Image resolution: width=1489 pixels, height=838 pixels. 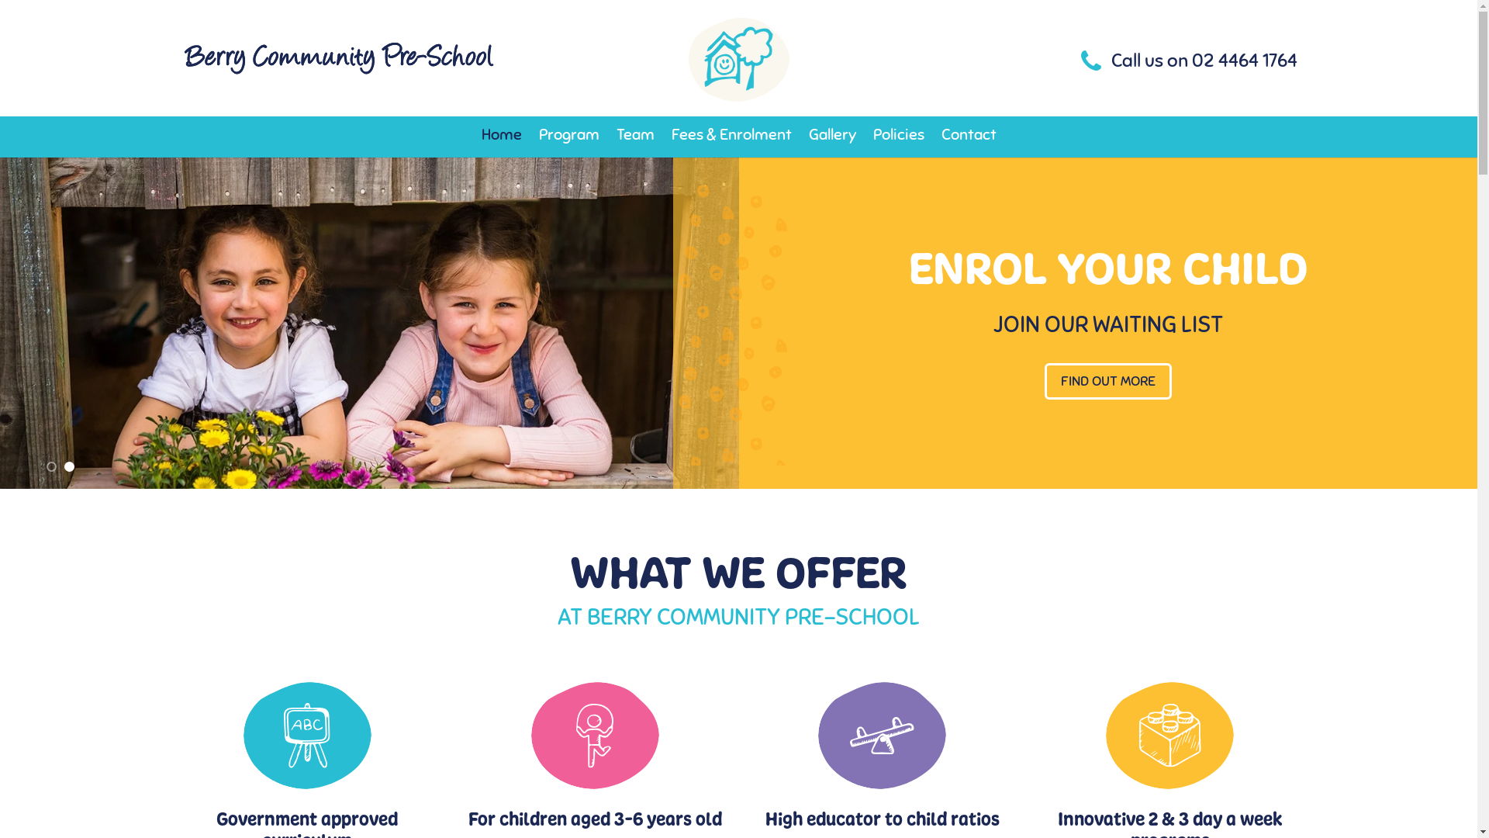 I want to click on Team, so click(x=634, y=135).